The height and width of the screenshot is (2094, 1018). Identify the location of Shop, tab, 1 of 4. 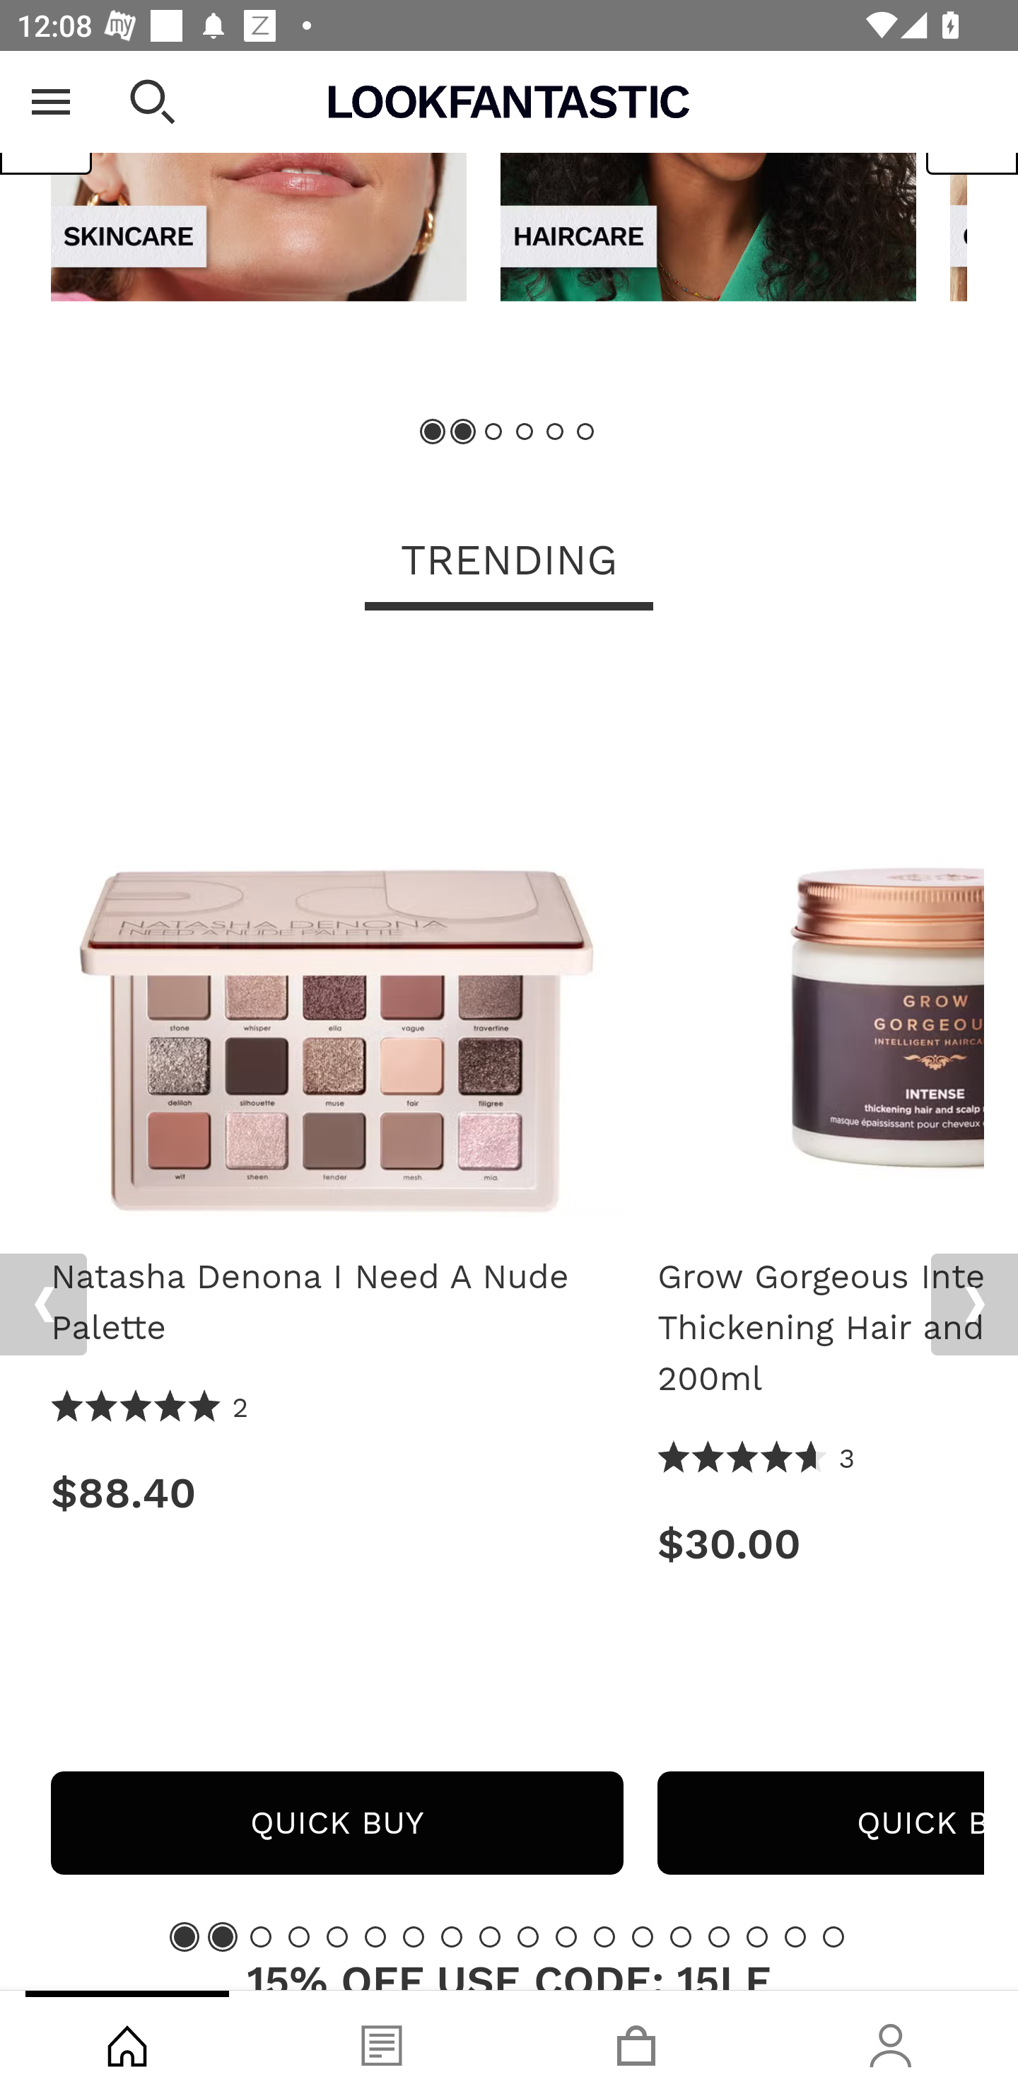
(127, 2042).